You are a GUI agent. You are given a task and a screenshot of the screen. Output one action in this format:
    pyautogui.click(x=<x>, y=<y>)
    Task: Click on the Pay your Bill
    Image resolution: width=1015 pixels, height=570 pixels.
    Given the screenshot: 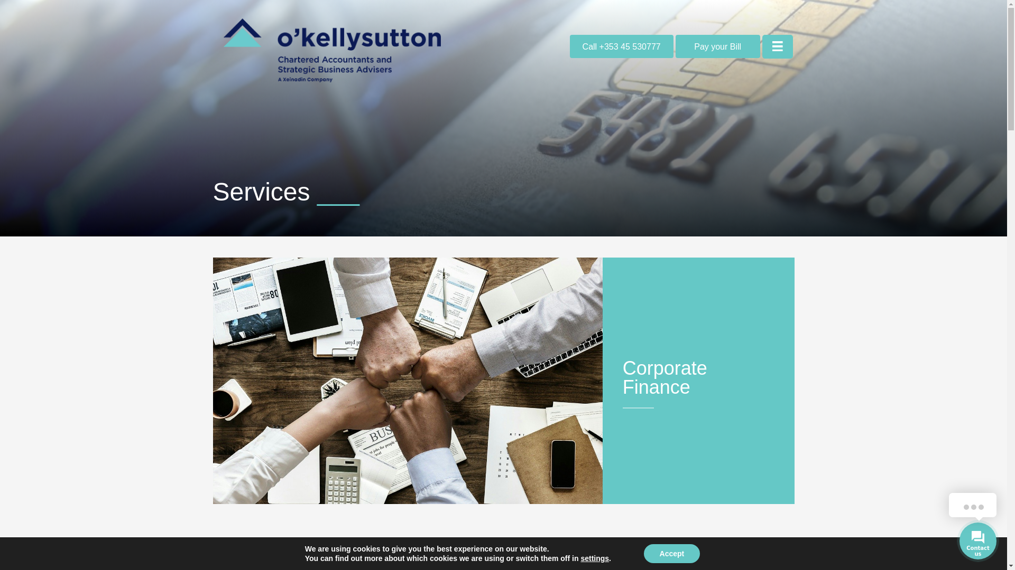 What is the action you would take?
    pyautogui.click(x=718, y=46)
    